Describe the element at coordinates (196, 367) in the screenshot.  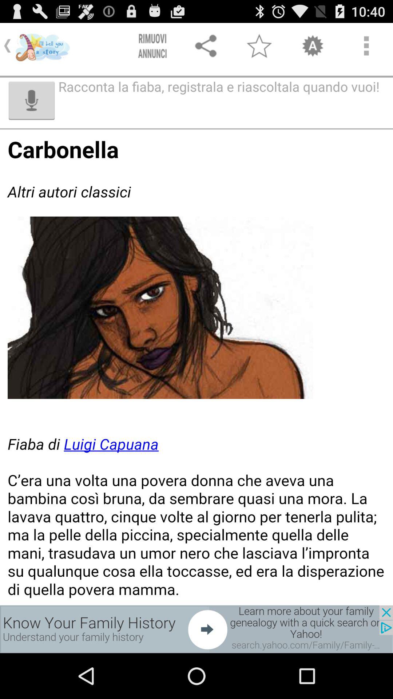
I see `see about carbonella` at that location.